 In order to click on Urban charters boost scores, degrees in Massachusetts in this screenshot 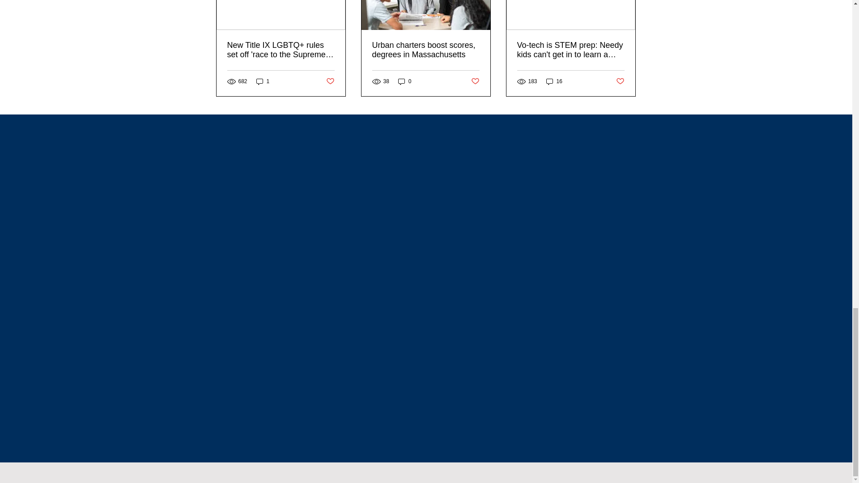, I will do `click(425, 50)`.